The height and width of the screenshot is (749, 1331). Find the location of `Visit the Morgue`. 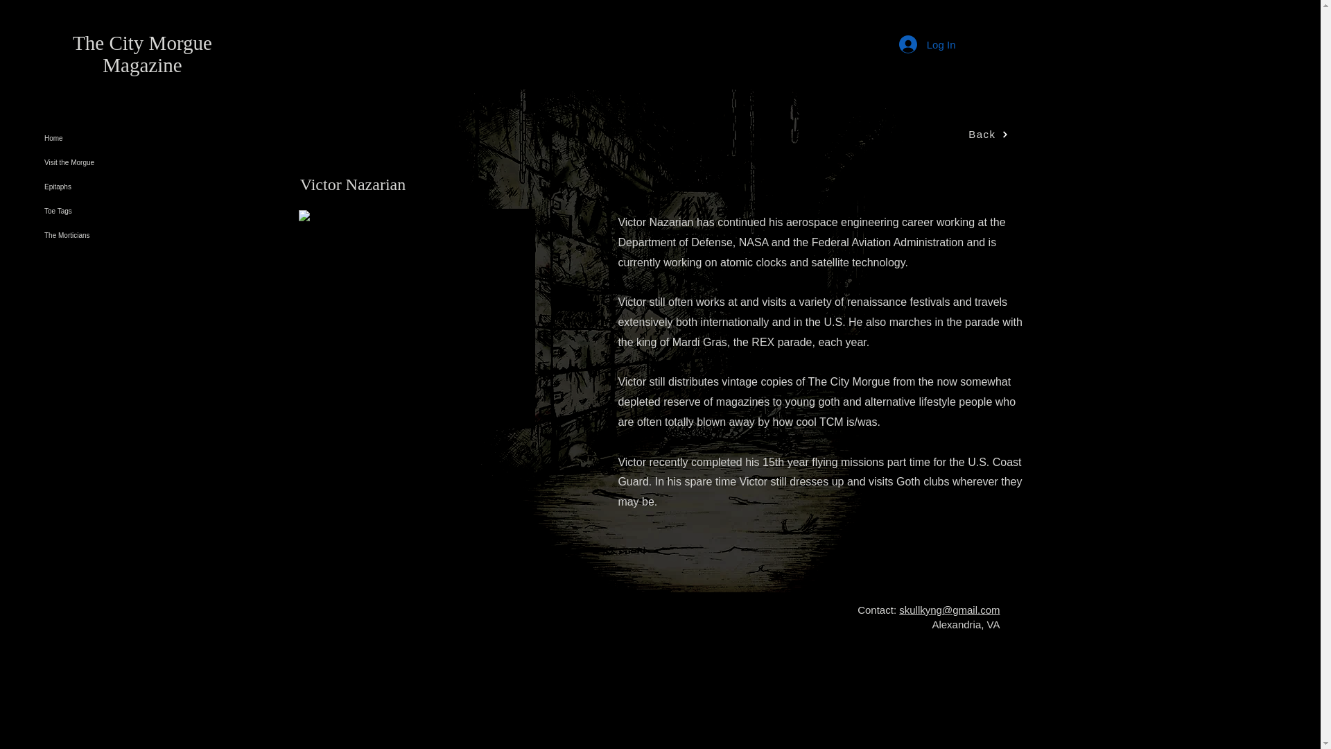

Visit the Morgue is located at coordinates (153, 162).